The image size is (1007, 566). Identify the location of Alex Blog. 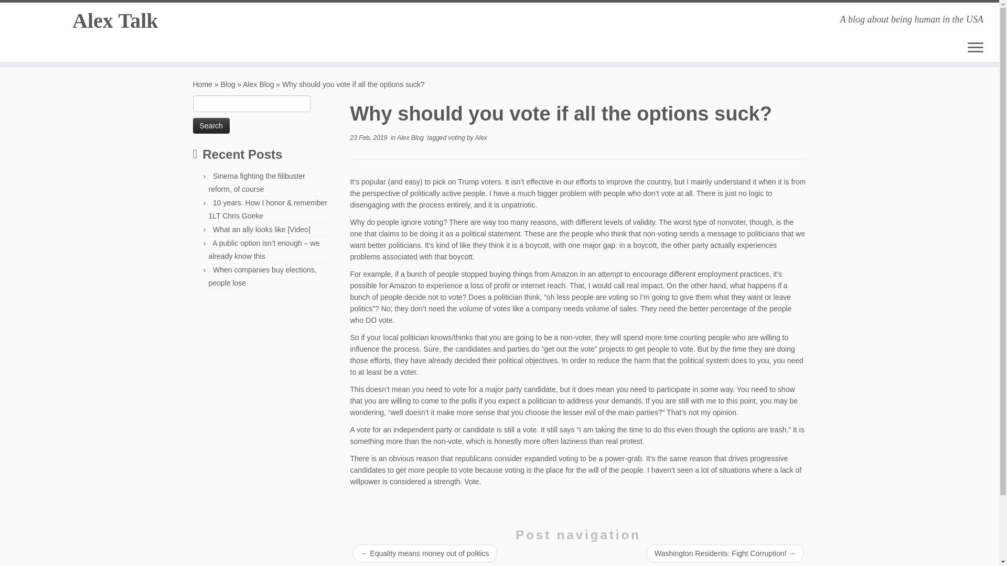
(411, 137).